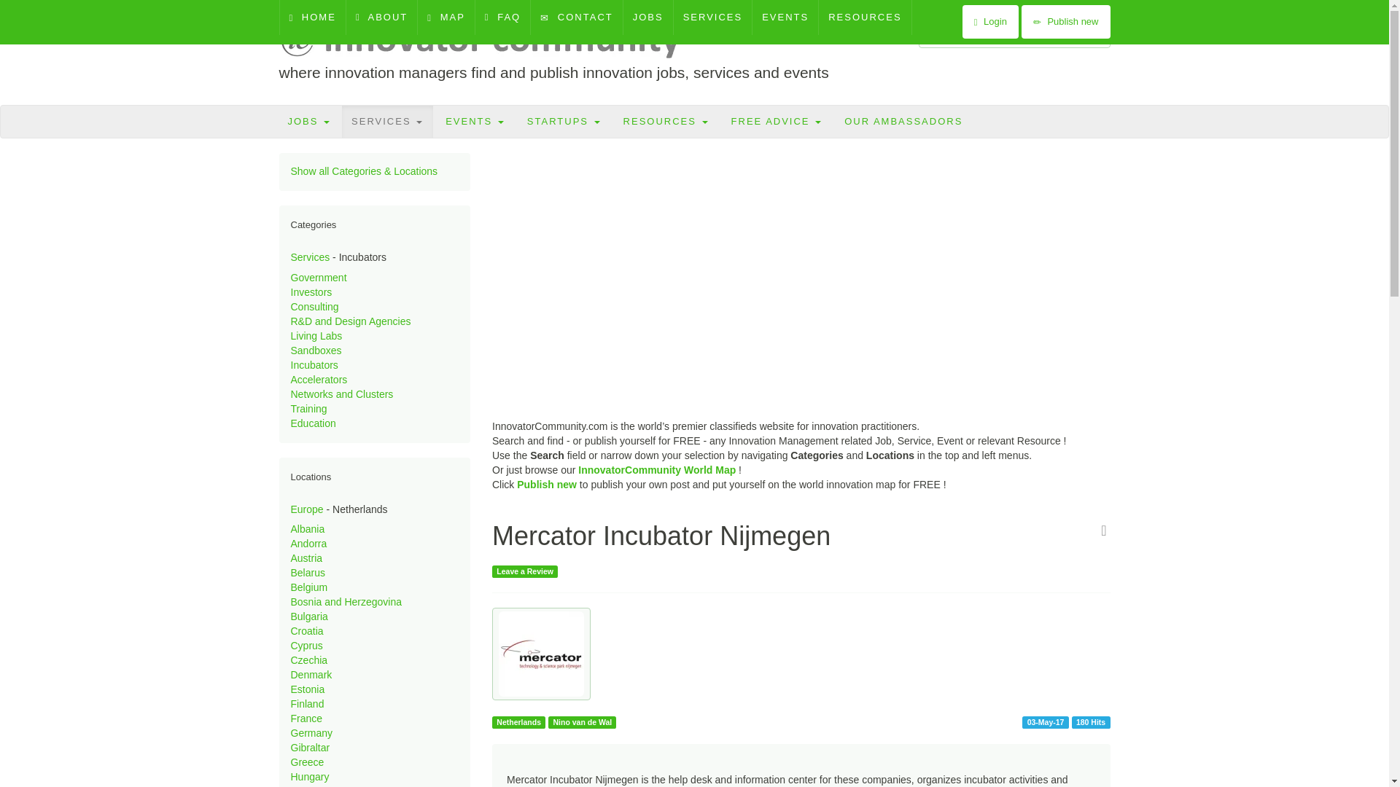 The height and width of the screenshot is (787, 1400). Describe the element at coordinates (785, 17) in the screenshot. I see `EVENTS` at that location.